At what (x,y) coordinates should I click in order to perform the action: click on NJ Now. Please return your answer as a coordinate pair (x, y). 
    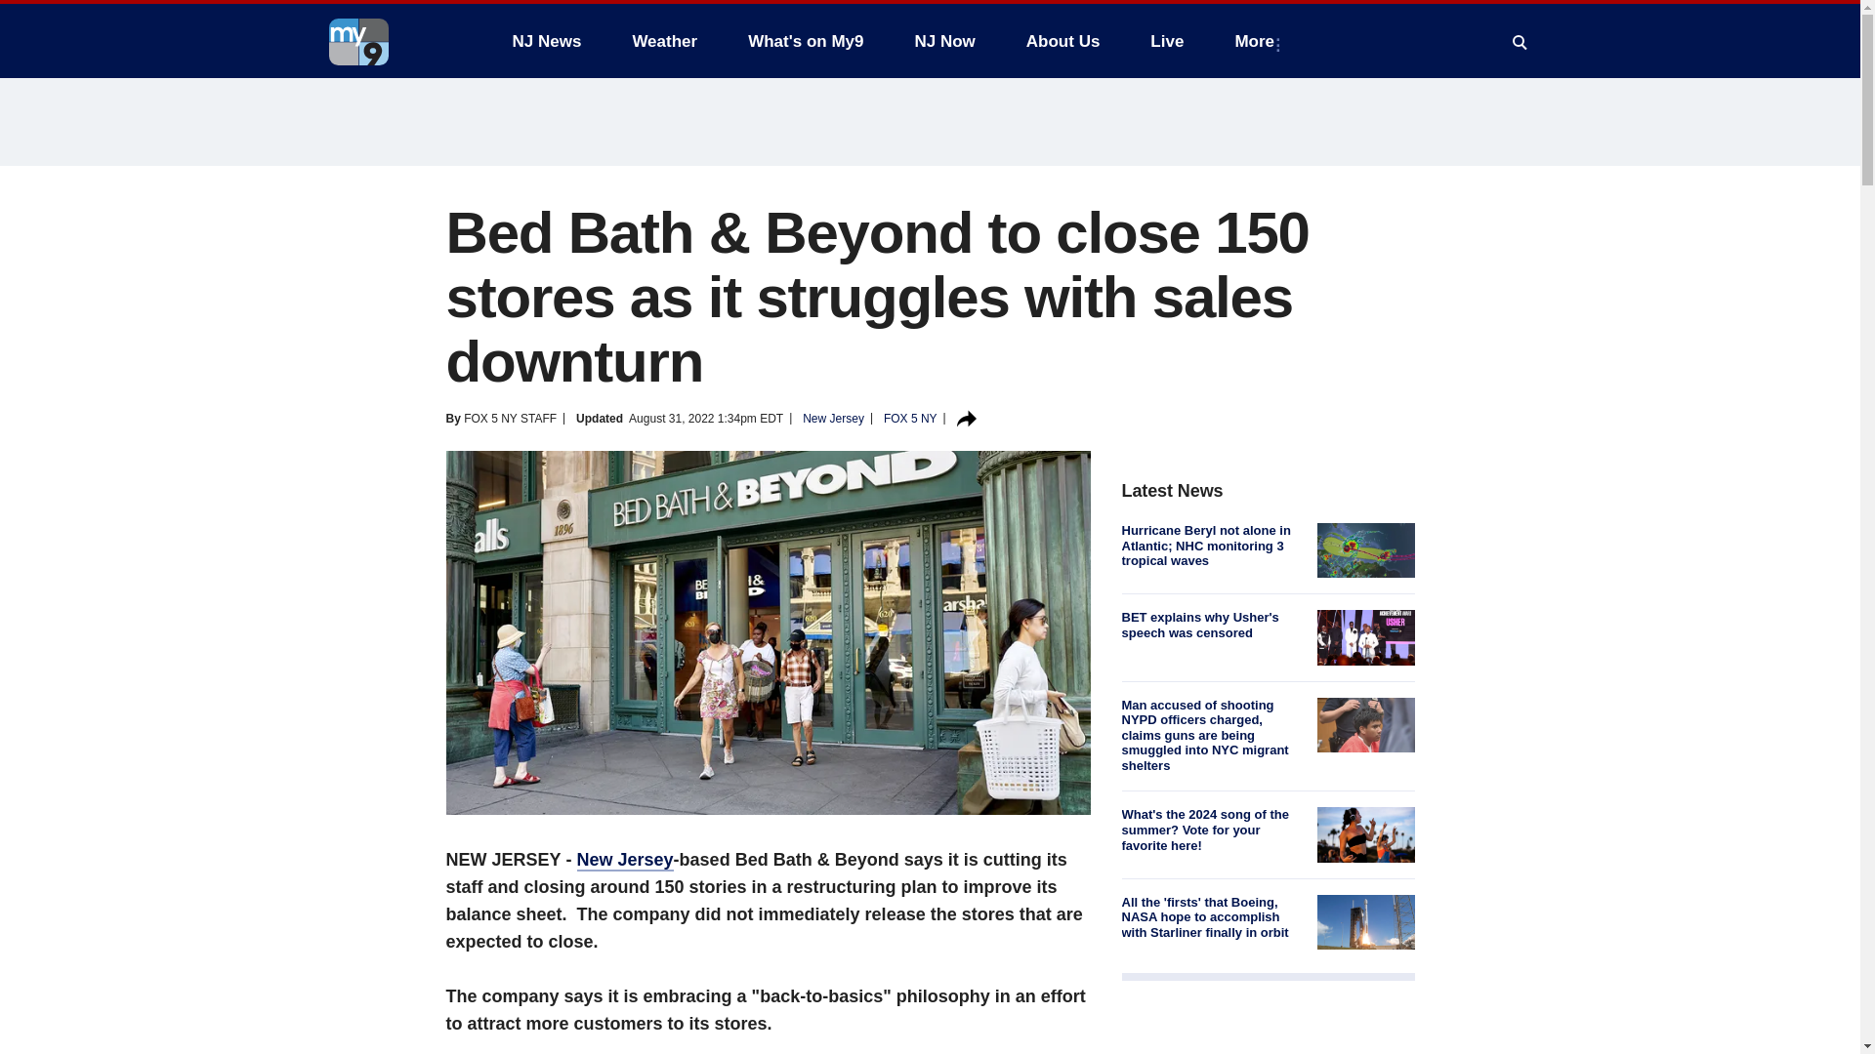
    Looking at the image, I should click on (943, 41).